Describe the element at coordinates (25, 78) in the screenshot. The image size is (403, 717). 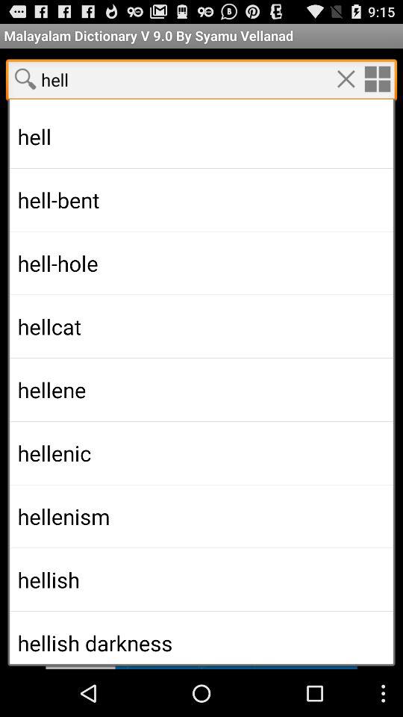
I see `search the word` at that location.